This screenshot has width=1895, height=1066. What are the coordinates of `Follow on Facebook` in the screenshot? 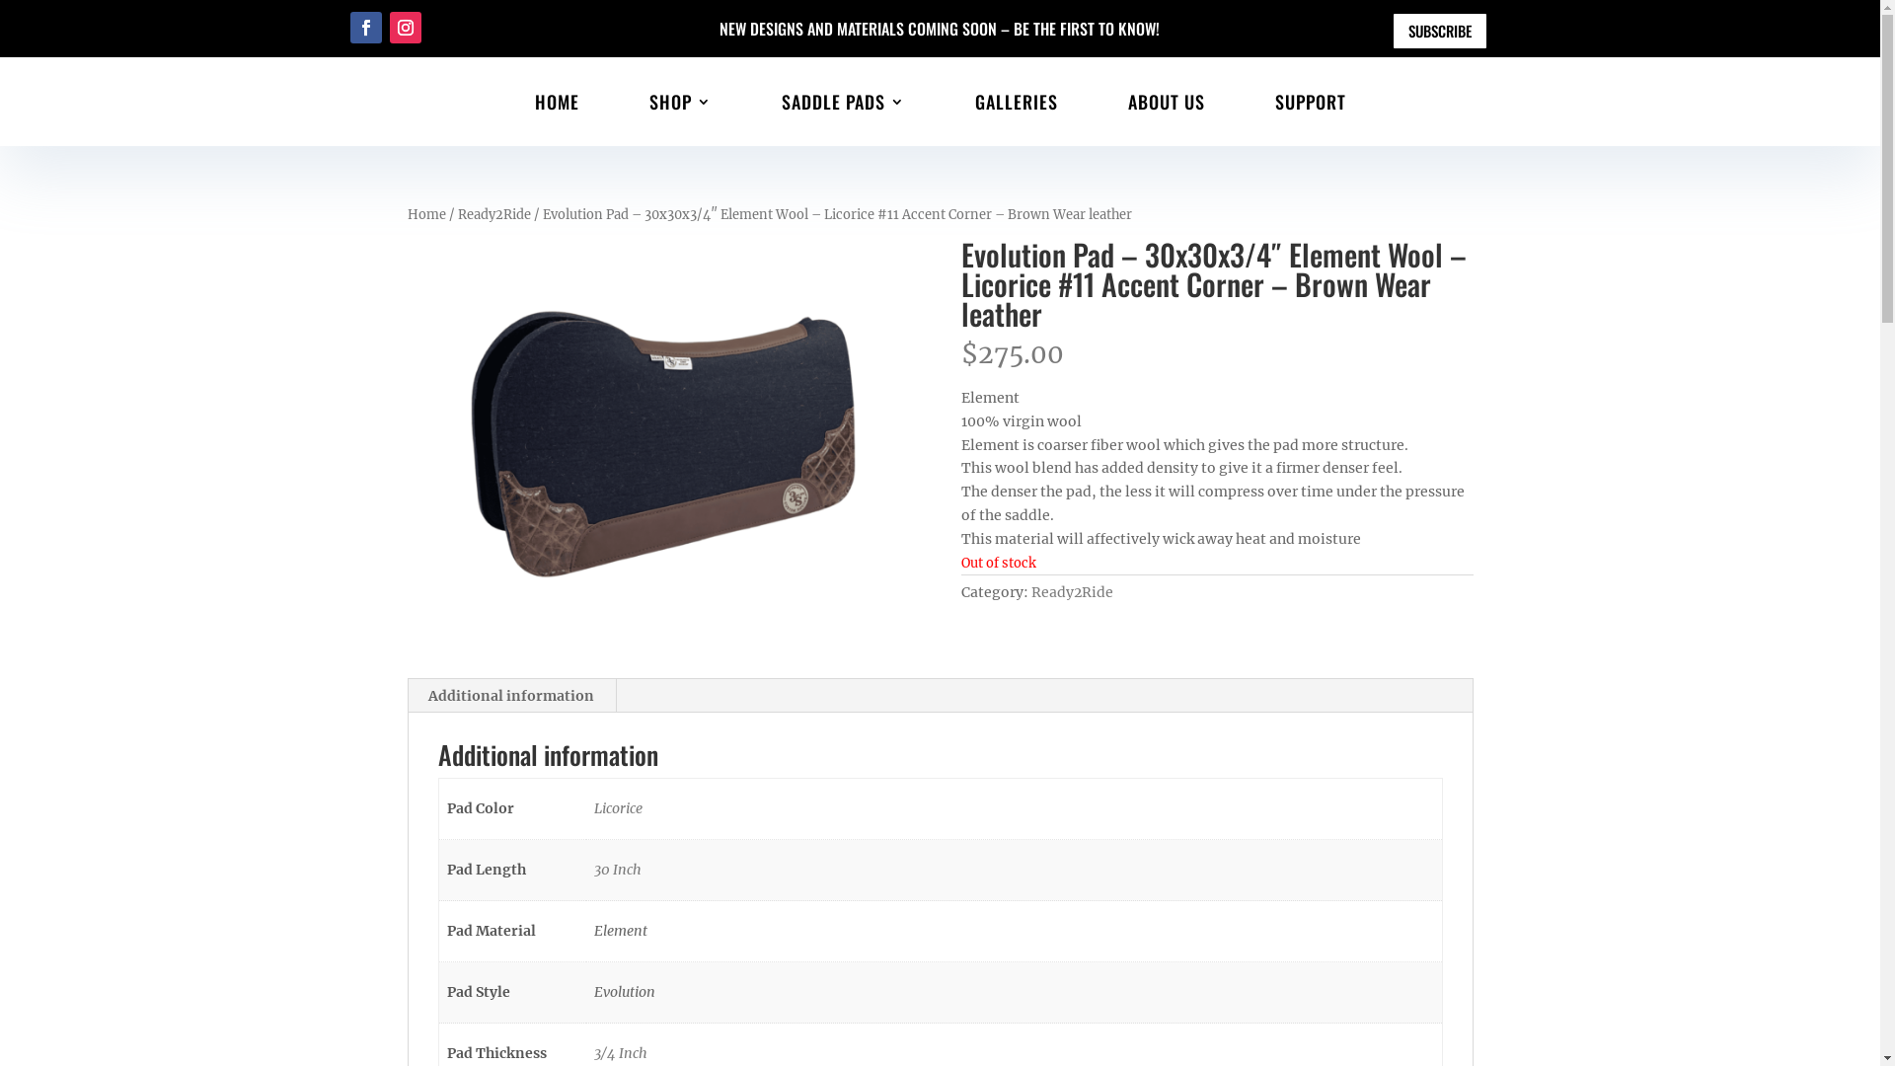 It's located at (366, 28).